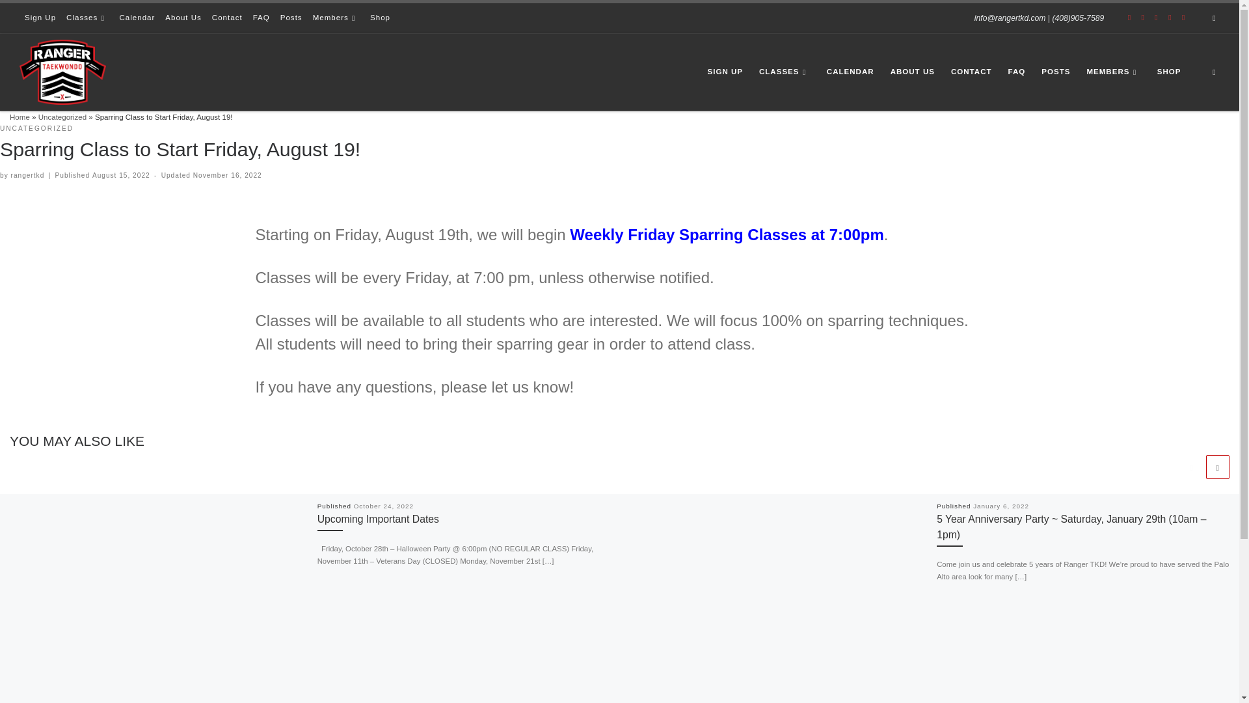 This screenshot has height=703, width=1249. Describe the element at coordinates (725, 72) in the screenshot. I see `SIGN UP` at that location.